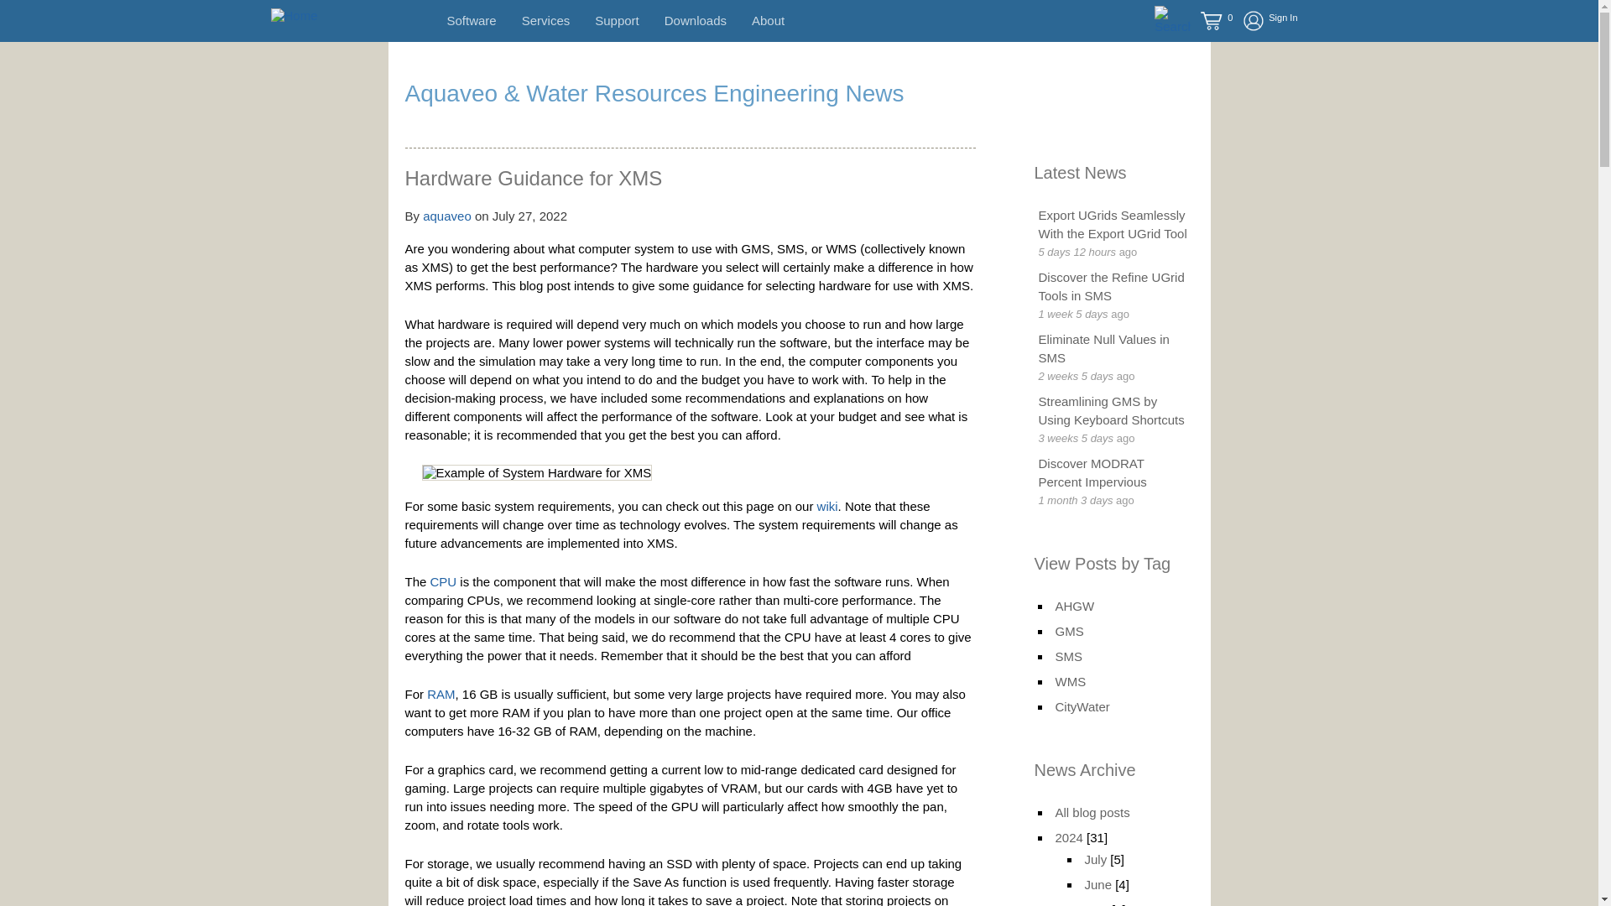 The height and width of the screenshot is (906, 1611). Describe the element at coordinates (533, 178) in the screenshot. I see `Hardware Guidance for XMS` at that location.